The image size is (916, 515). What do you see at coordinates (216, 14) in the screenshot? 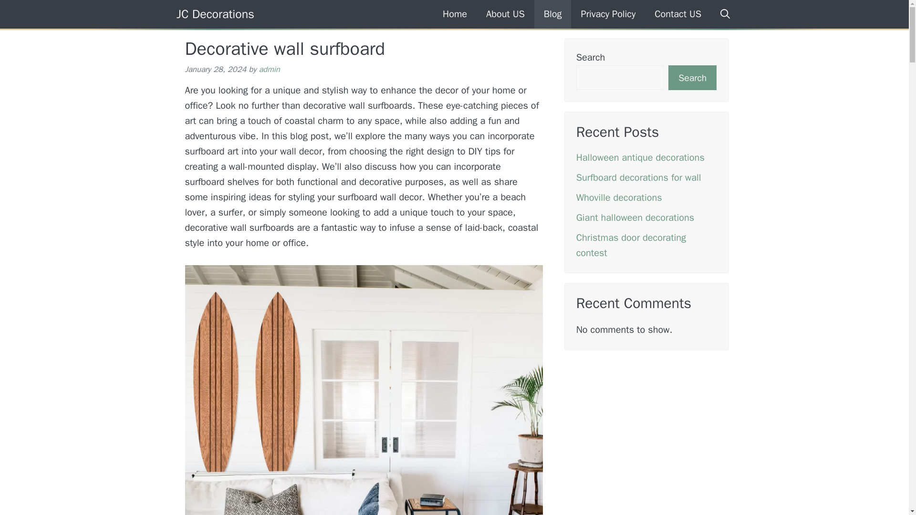
I see `JC Decorations` at bounding box center [216, 14].